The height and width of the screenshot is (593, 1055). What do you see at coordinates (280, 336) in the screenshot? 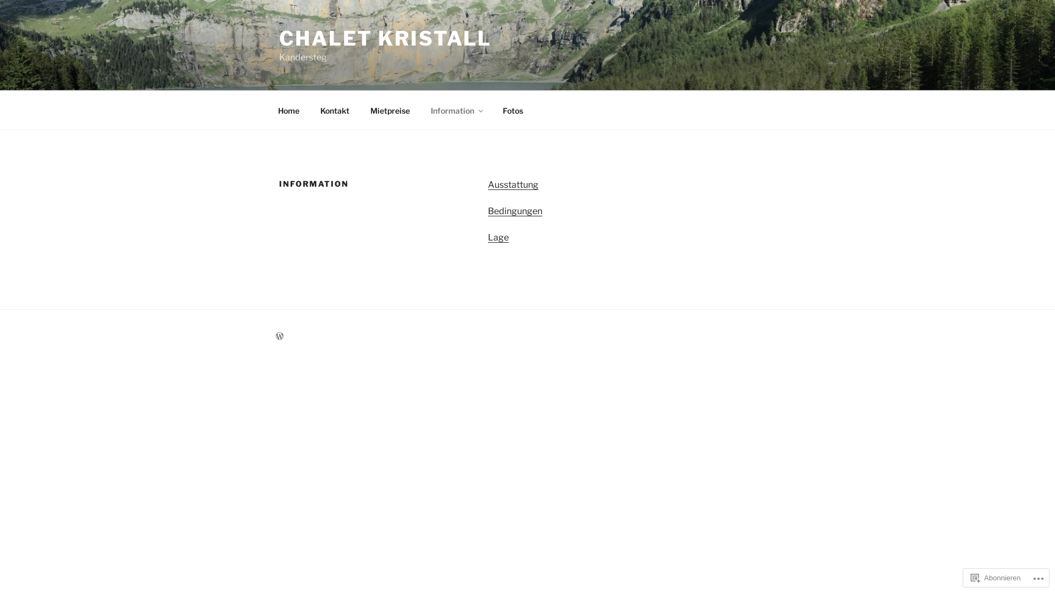
I see `Erstelle eine Website oder ein Blog auf WordPress.com` at bounding box center [280, 336].